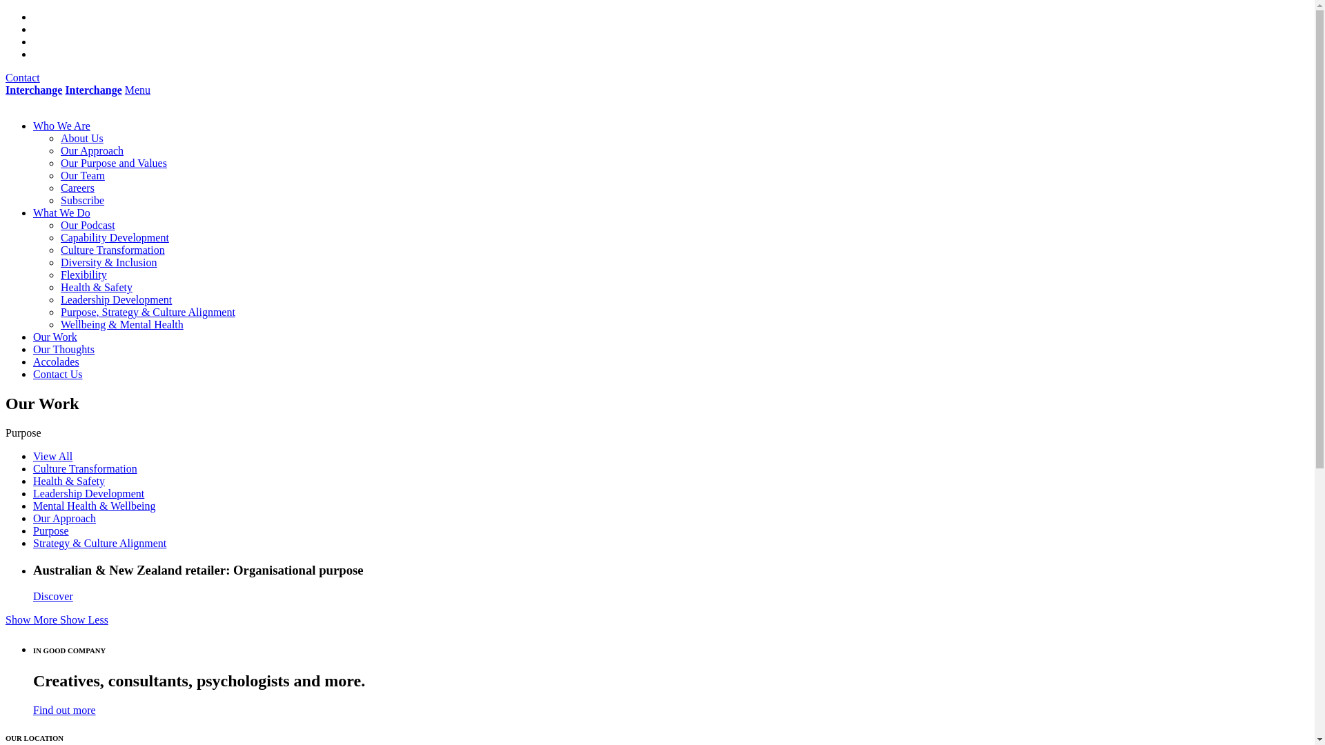  Describe the element at coordinates (34, 90) in the screenshot. I see `Interchange` at that location.